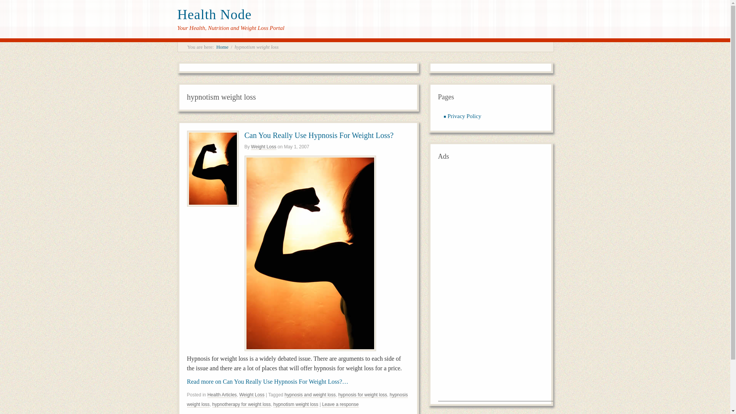 The image size is (736, 414). I want to click on Home, so click(222, 47).